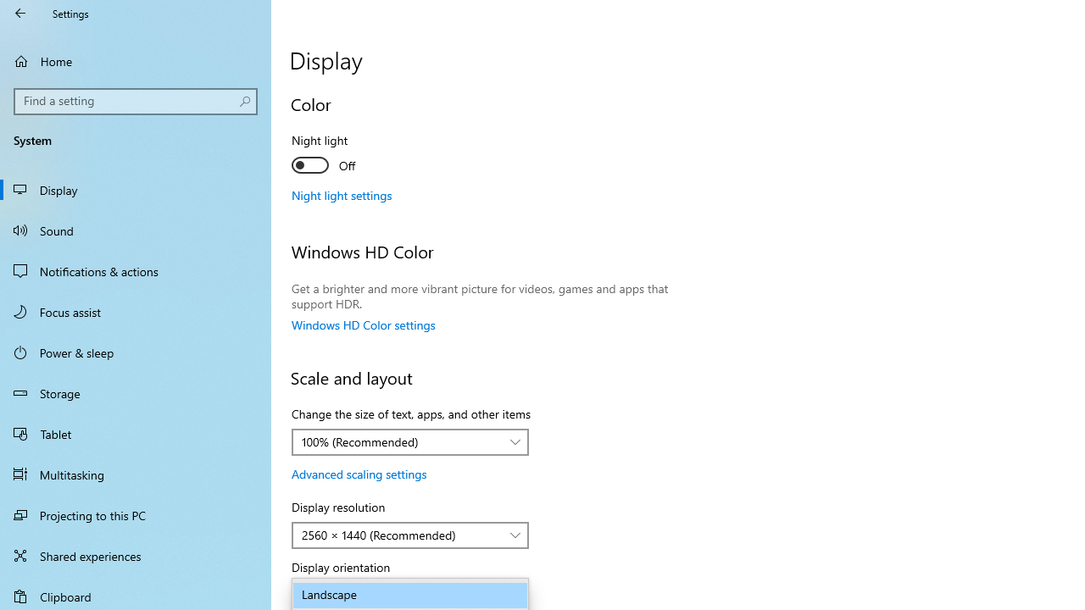 The image size is (1085, 610). Describe the element at coordinates (410, 535) in the screenshot. I see `Display resolution` at that location.